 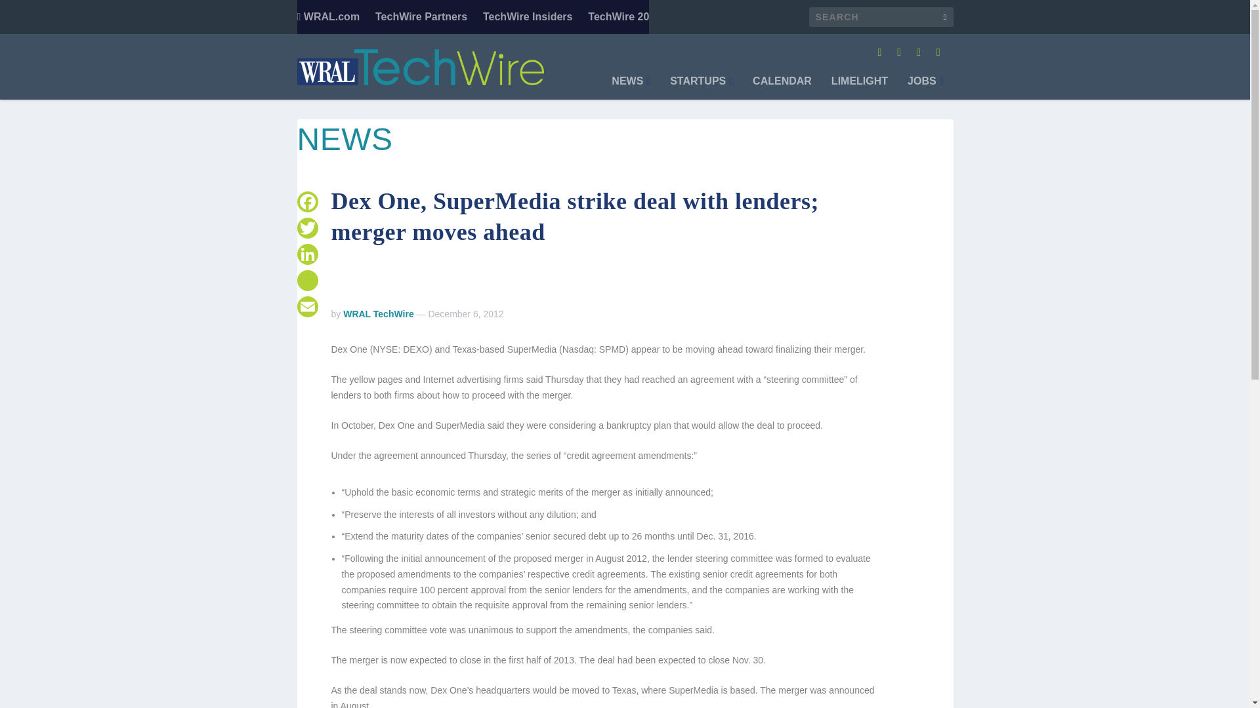 I want to click on Reddit, so click(x=306, y=281).